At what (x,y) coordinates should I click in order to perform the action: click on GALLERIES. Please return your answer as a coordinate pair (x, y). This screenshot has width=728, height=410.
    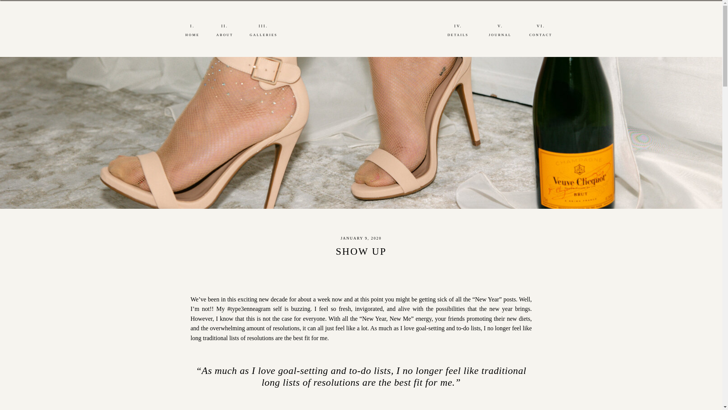
    Looking at the image, I should click on (263, 35).